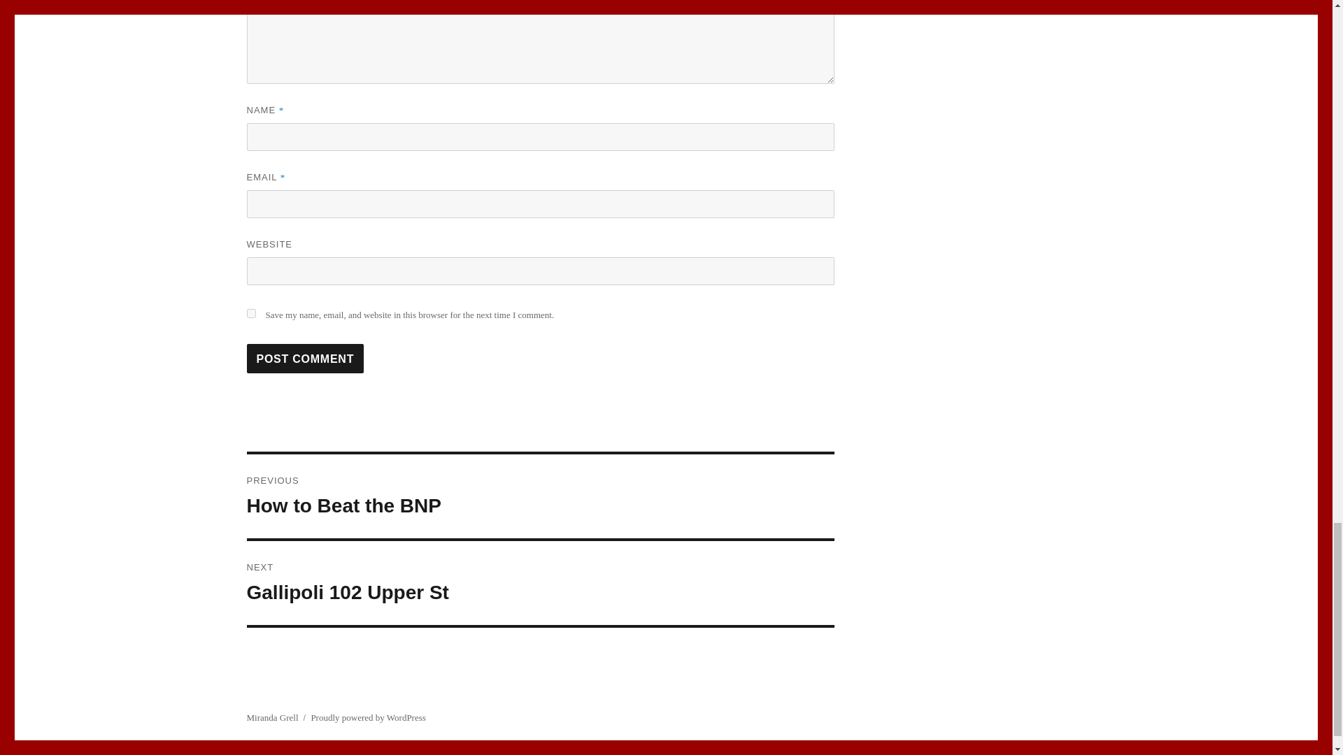 The width and height of the screenshot is (1343, 755). Describe the element at coordinates (540, 583) in the screenshot. I see `Post Comment` at that location.